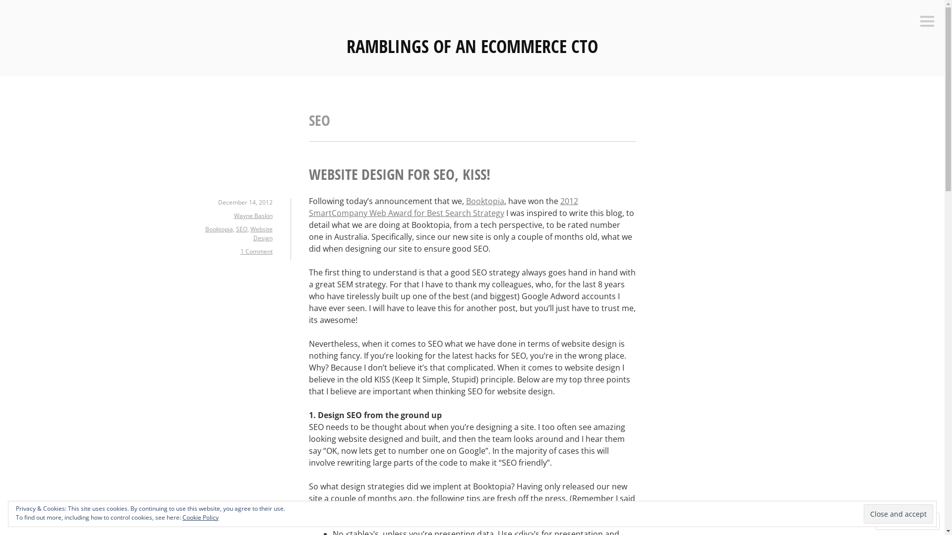 The height and width of the screenshot is (535, 952). Describe the element at coordinates (261, 234) in the screenshot. I see `Website Design` at that location.